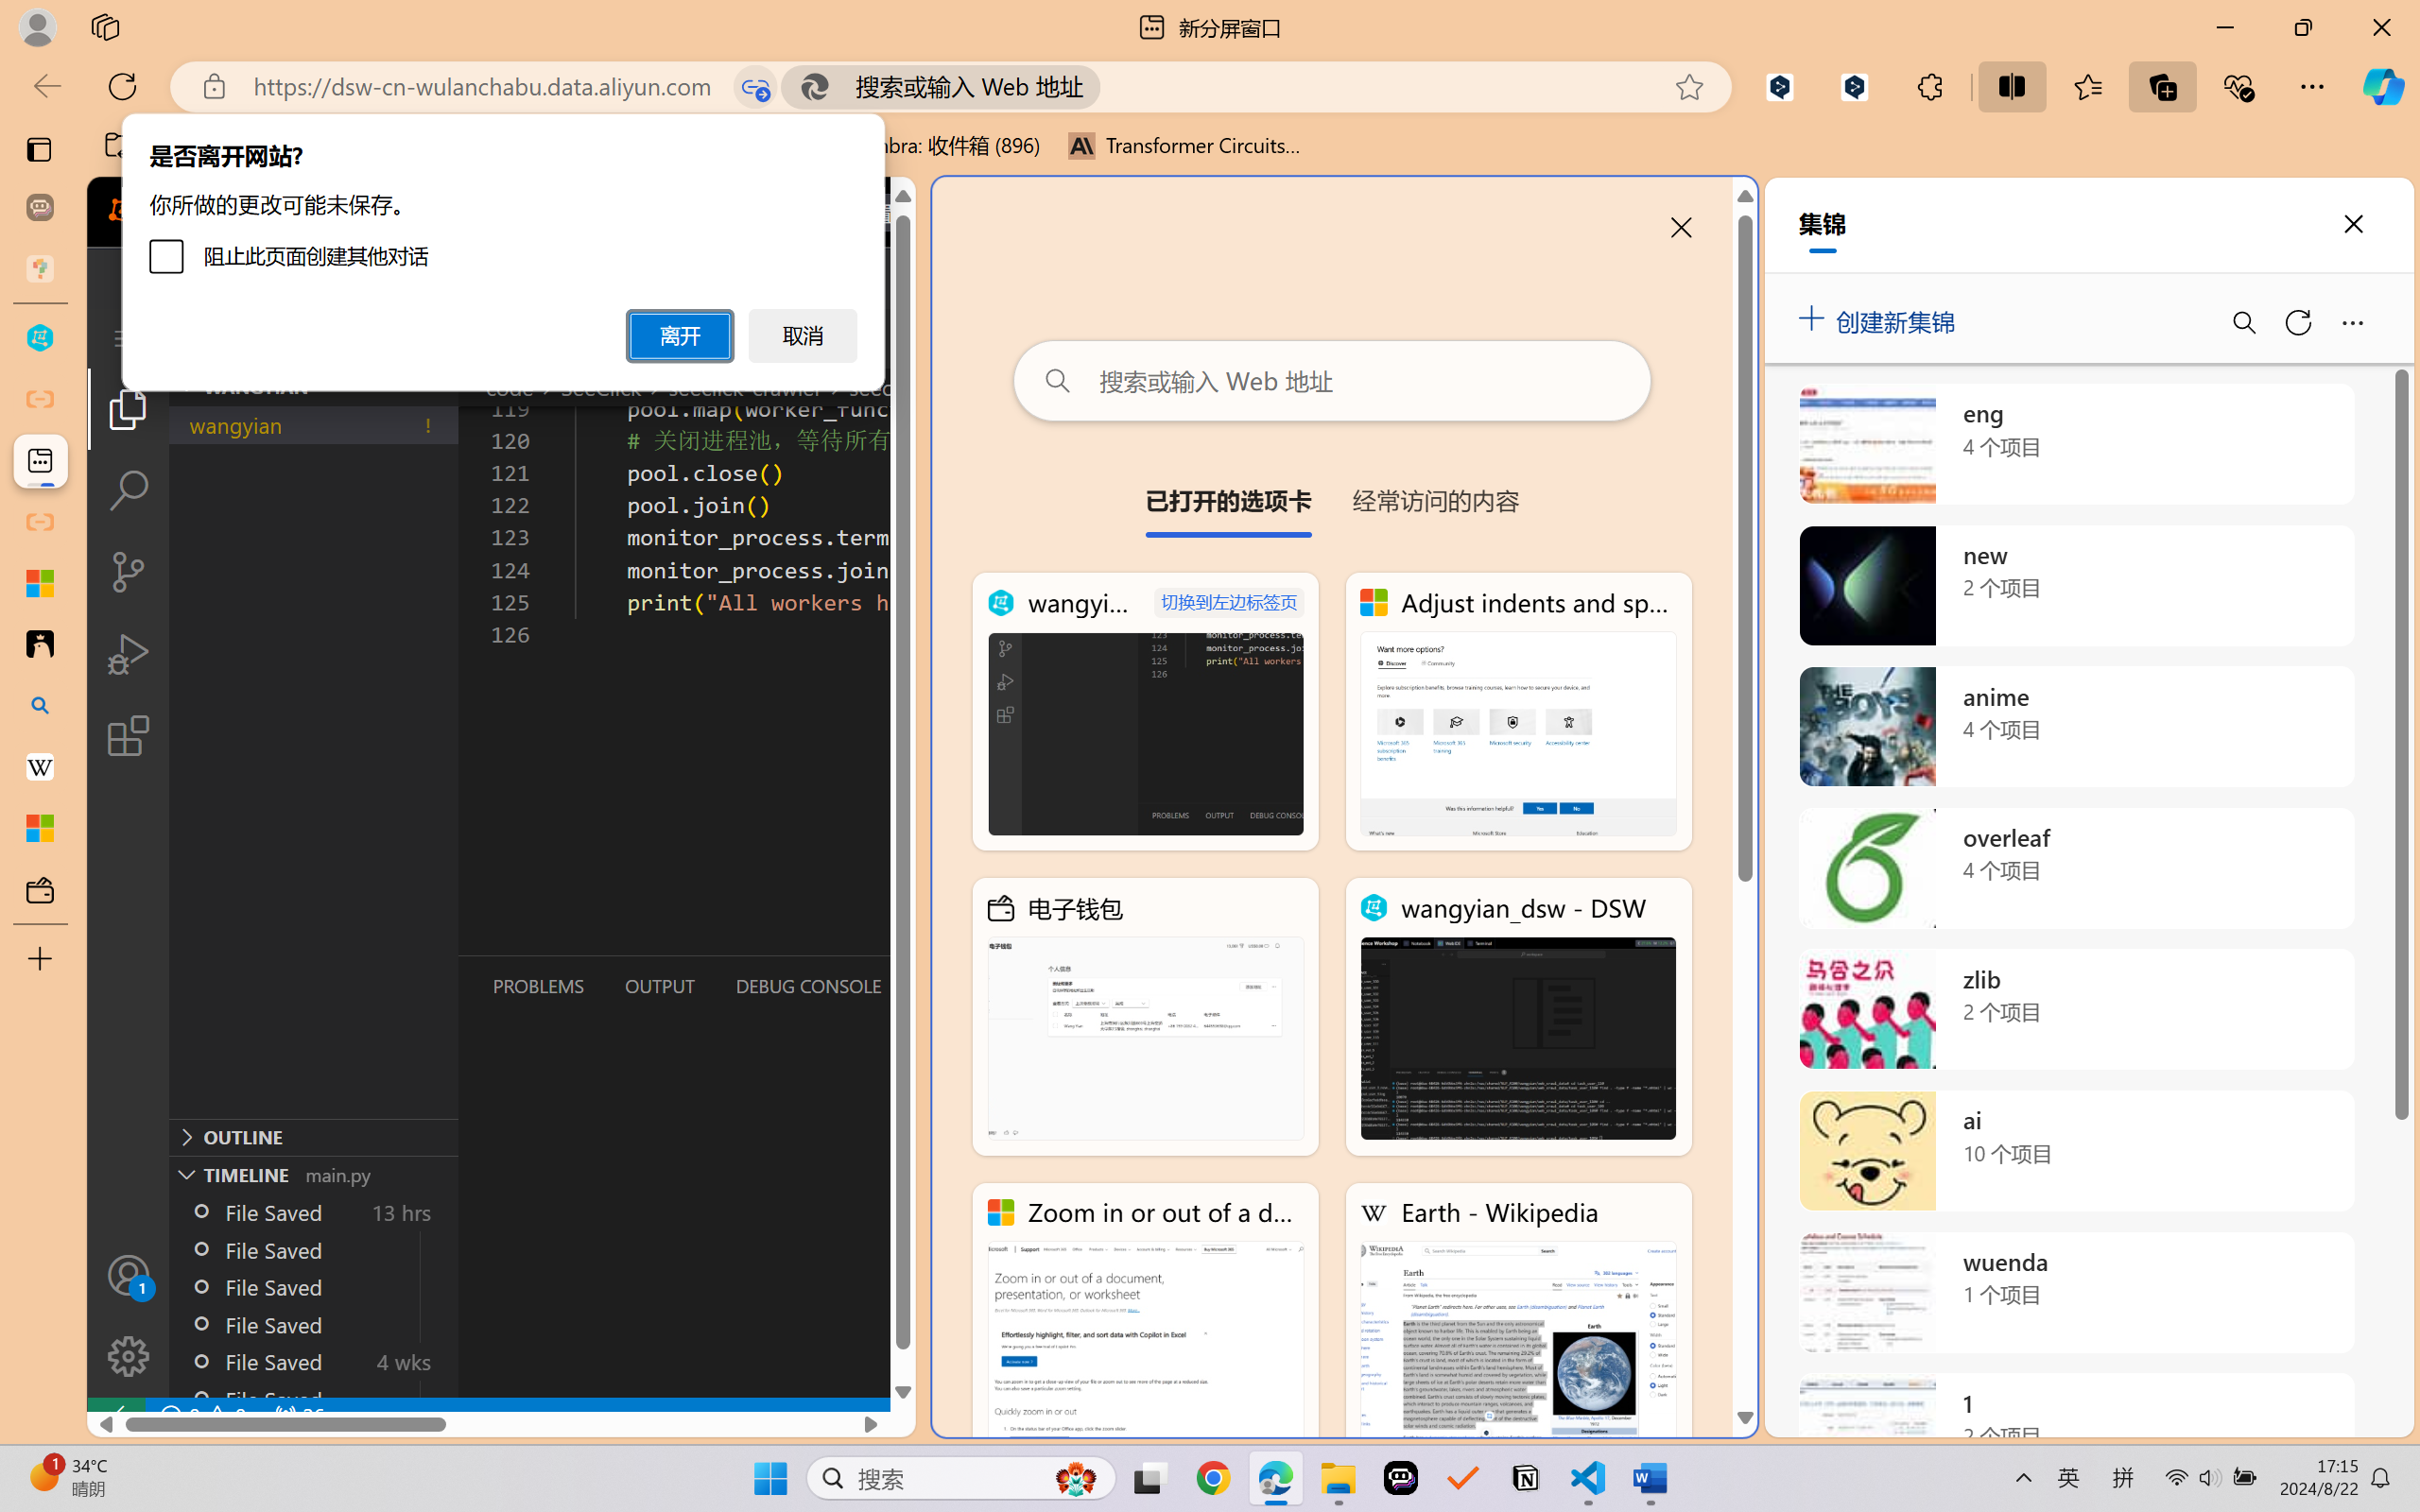 The image size is (2420, 1512). I want to click on wangyian_webcrawler - DSW, so click(1146, 712).